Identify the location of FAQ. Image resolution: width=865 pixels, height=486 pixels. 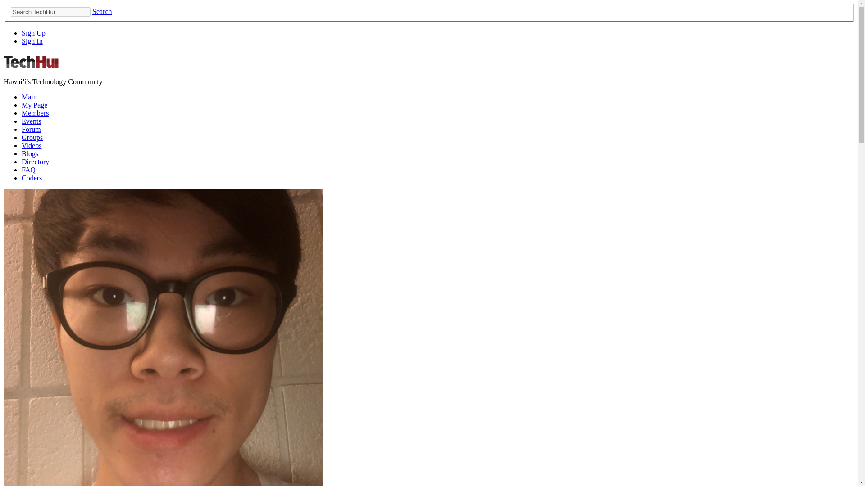
(28, 170).